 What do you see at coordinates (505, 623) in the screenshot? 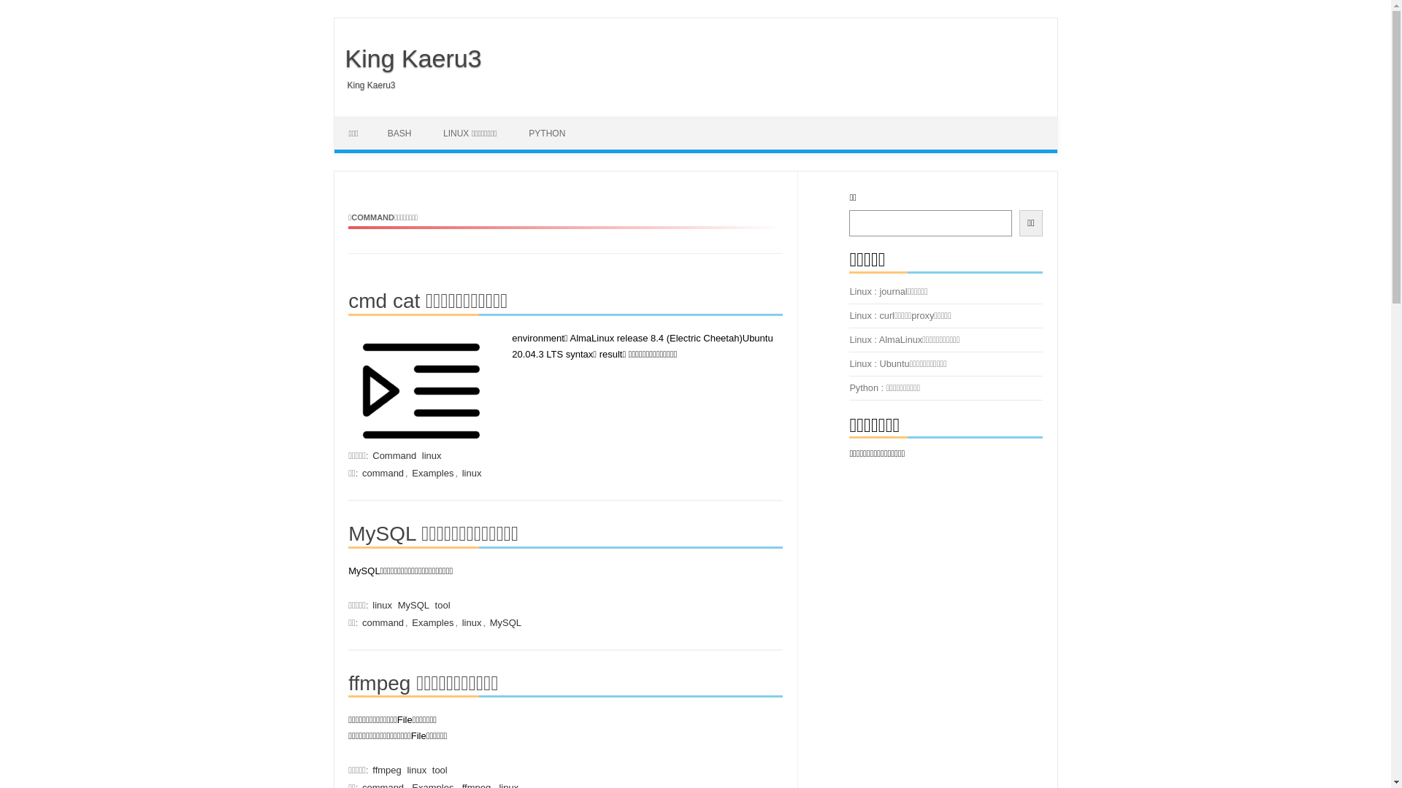
I see `MySQL` at bounding box center [505, 623].